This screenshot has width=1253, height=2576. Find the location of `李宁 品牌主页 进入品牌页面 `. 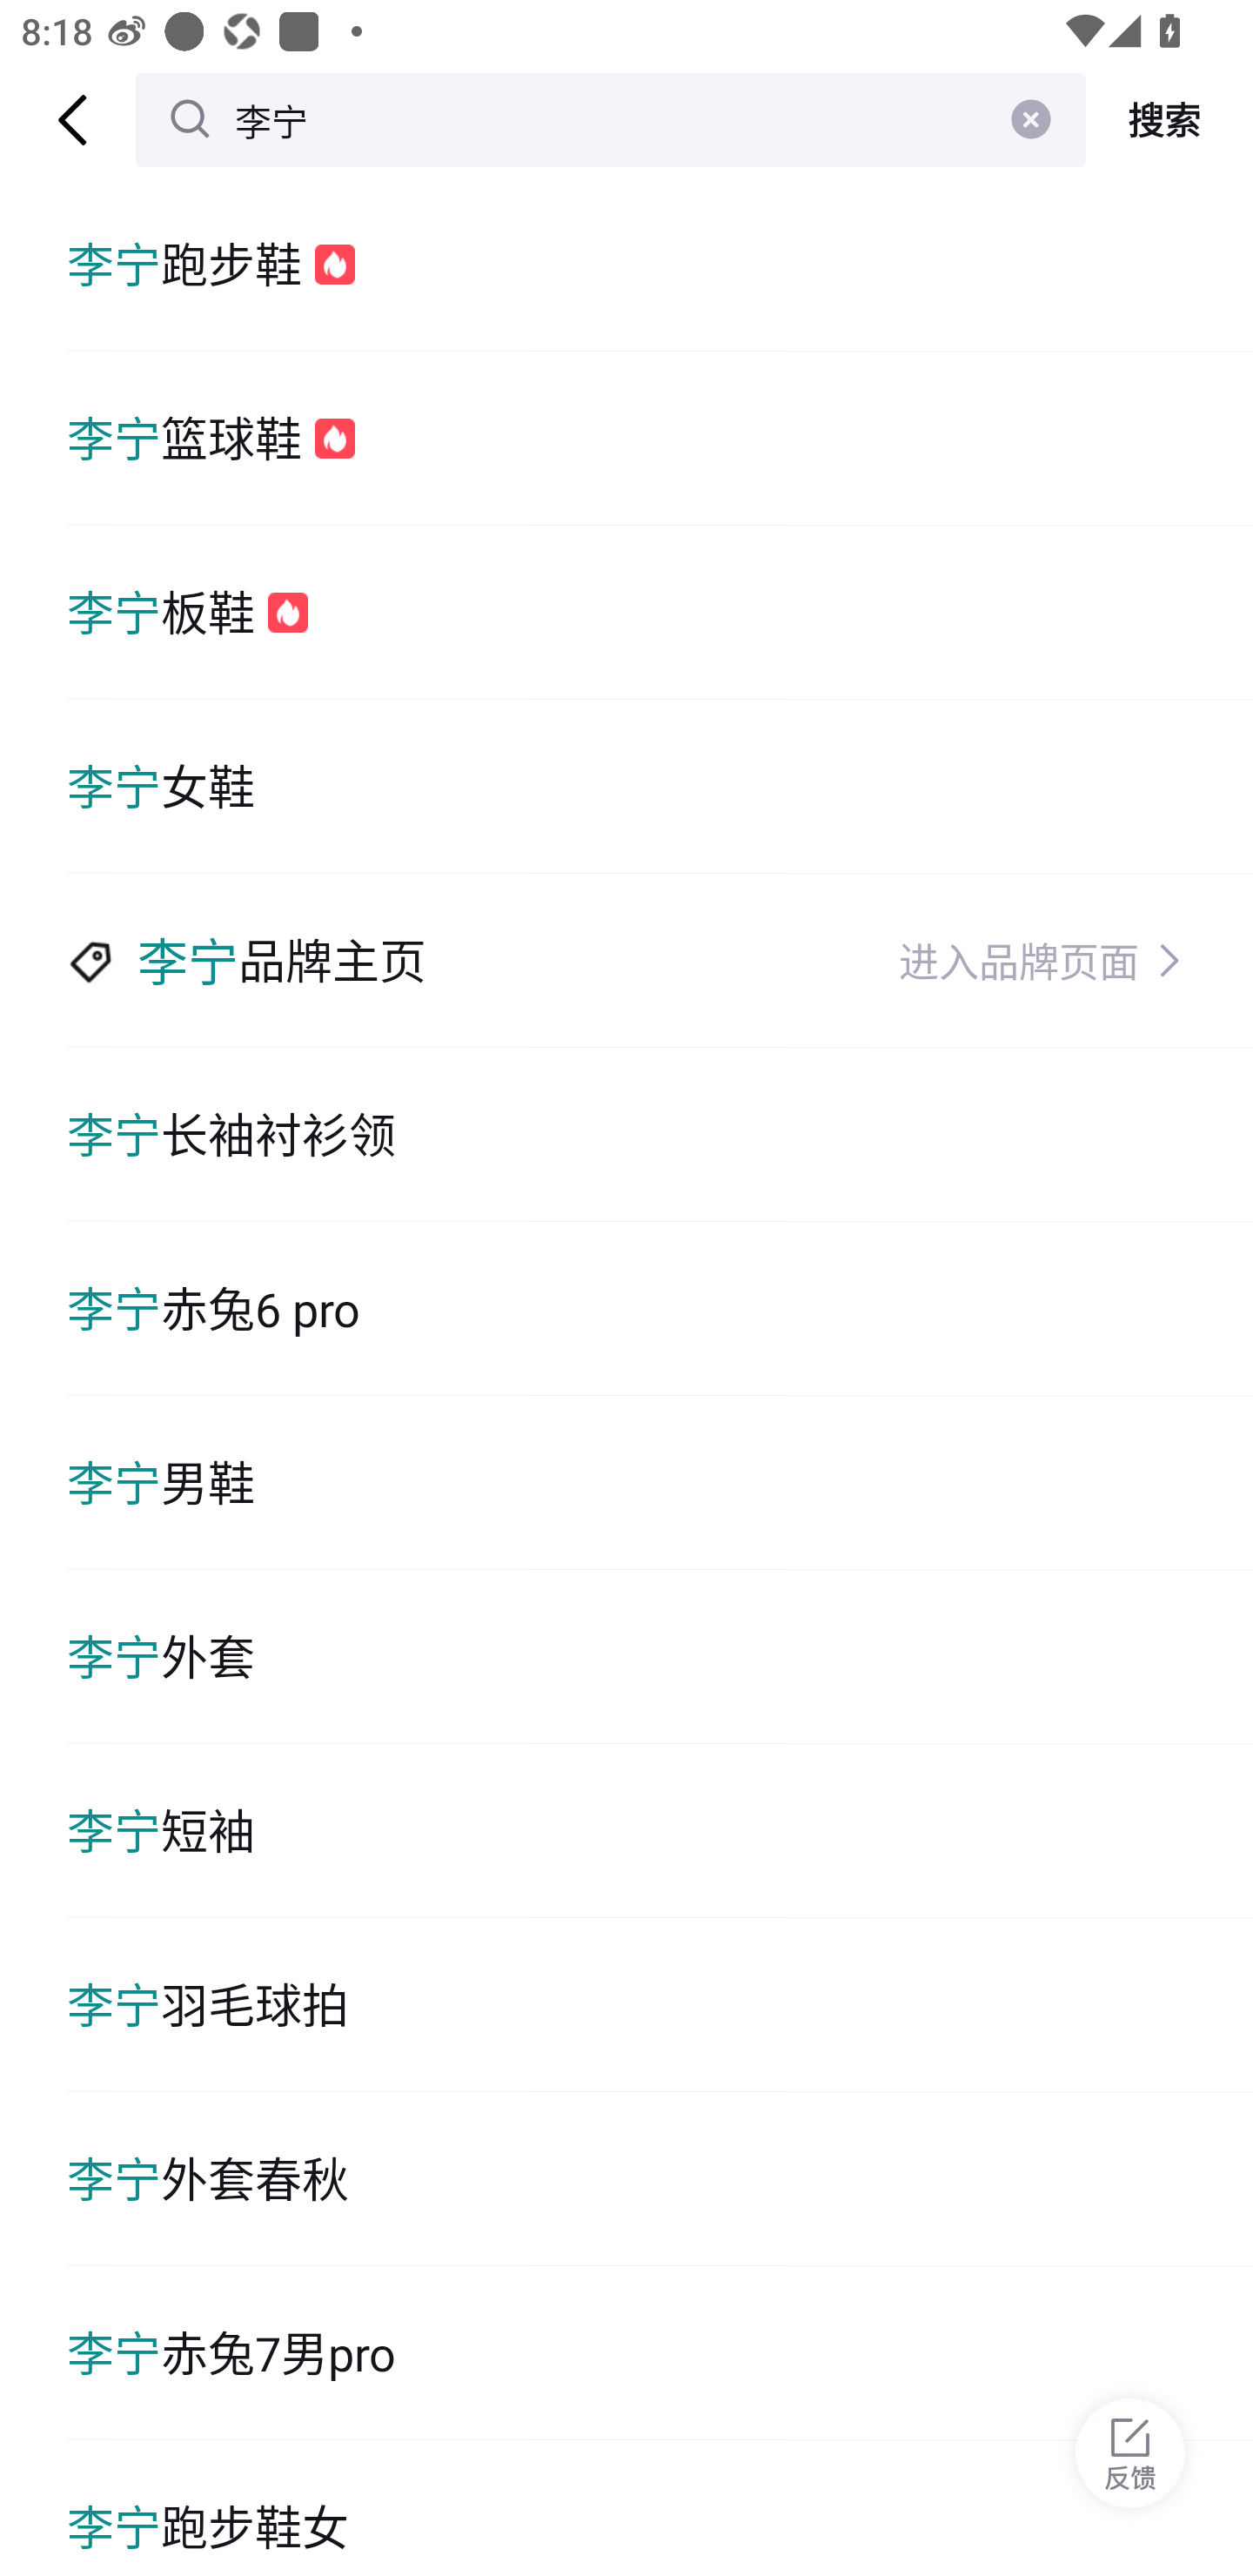

李宁 品牌主页 进入品牌页面  is located at coordinates (660, 961).